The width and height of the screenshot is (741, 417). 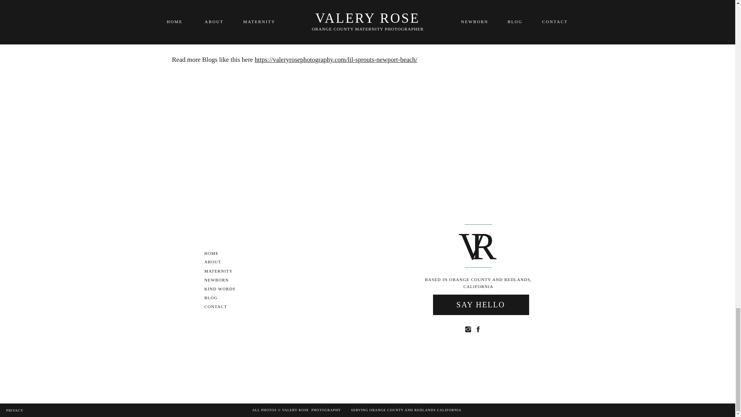 I want to click on MATERNITY, so click(x=222, y=271).